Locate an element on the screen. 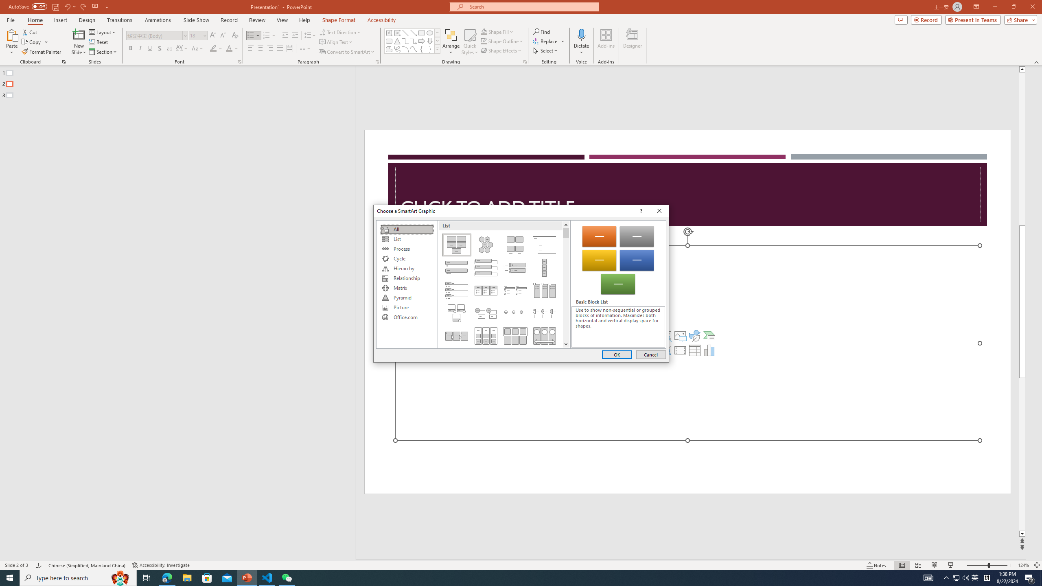  OK is located at coordinates (617, 354).